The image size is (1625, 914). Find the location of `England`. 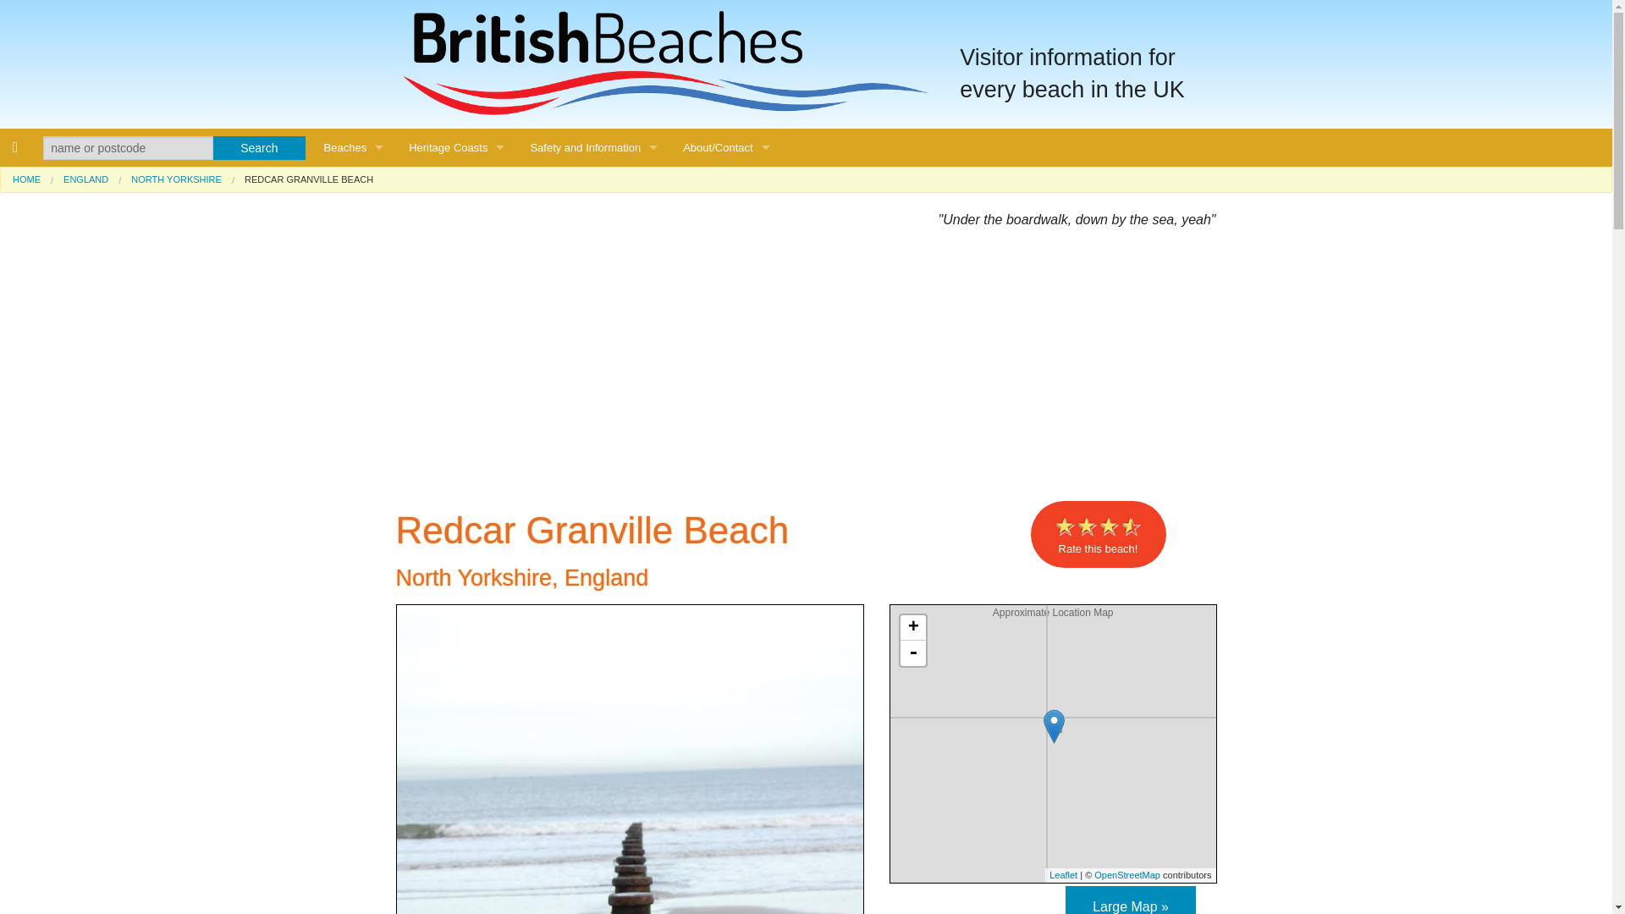

England is located at coordinates (354, 338).